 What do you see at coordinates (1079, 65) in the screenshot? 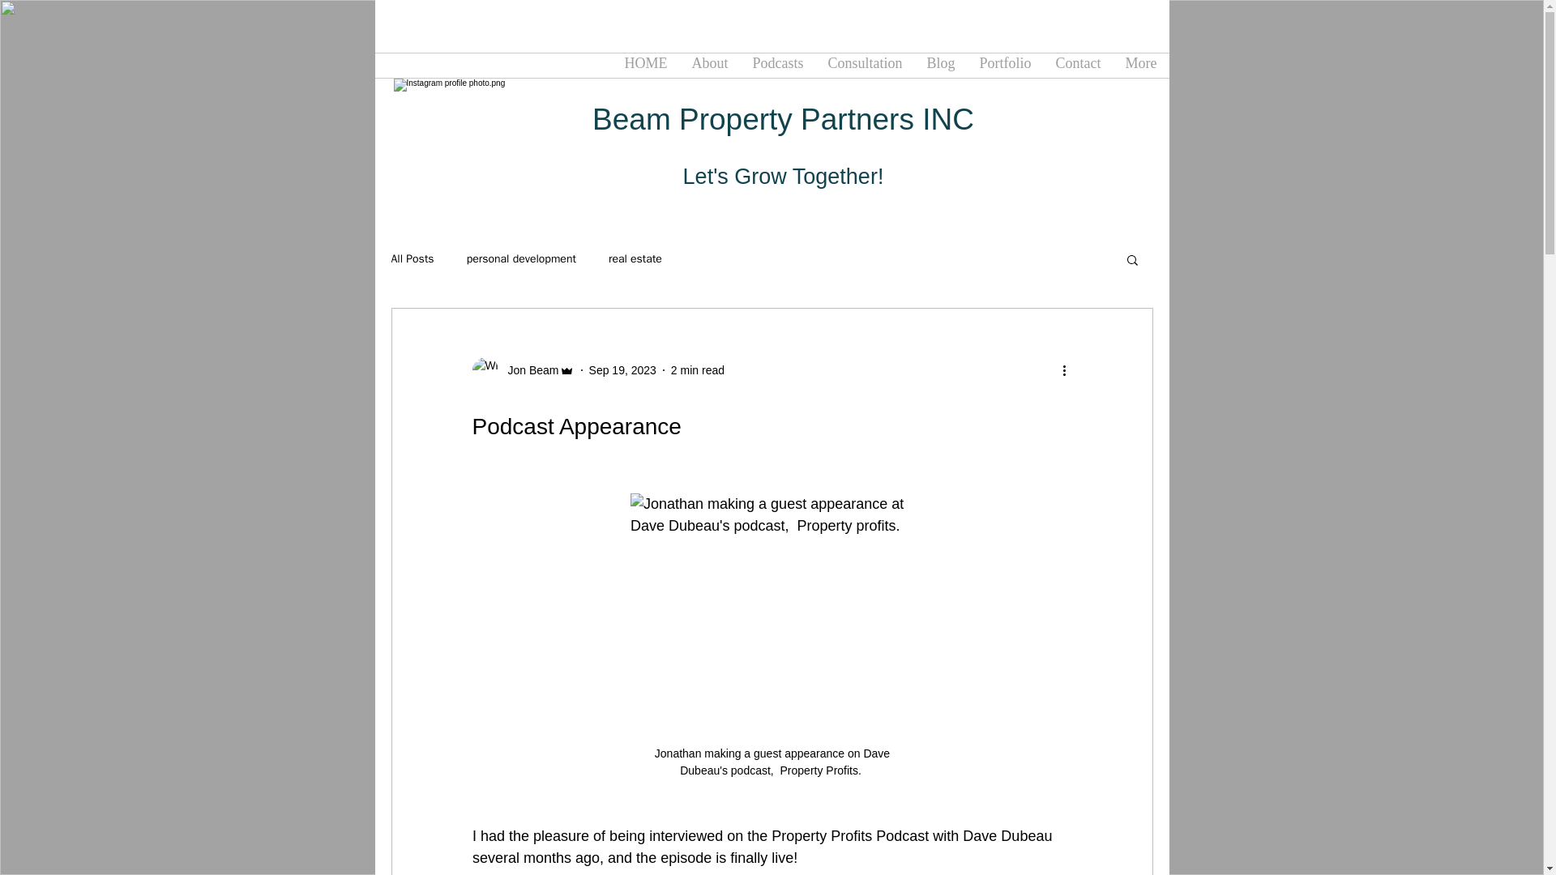
I see `Contact` at bounding box center [1079, 65].